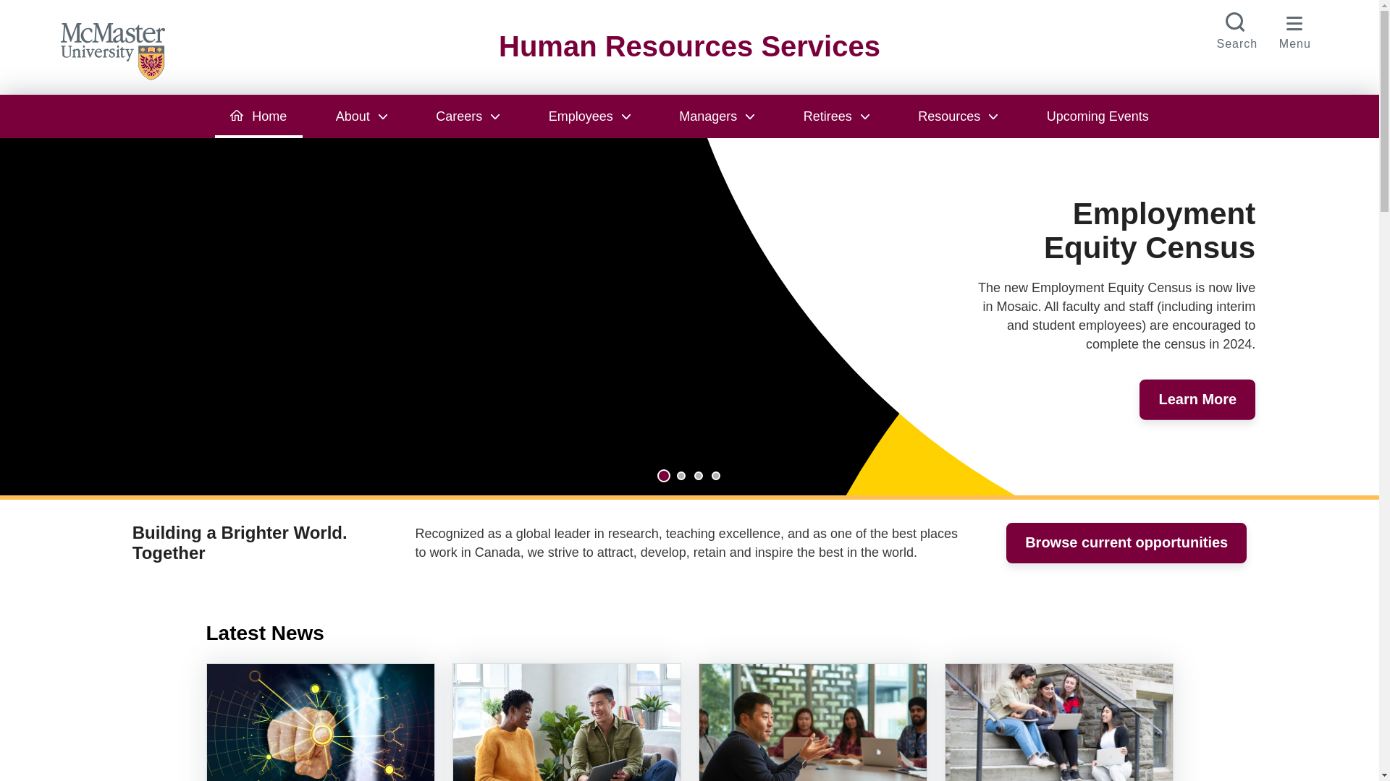 This screenshot has width=1390, height=781. What do you see at coordinates (717, 116) in the screenshot?
I see `Managers` at bounding box center [717, 116].